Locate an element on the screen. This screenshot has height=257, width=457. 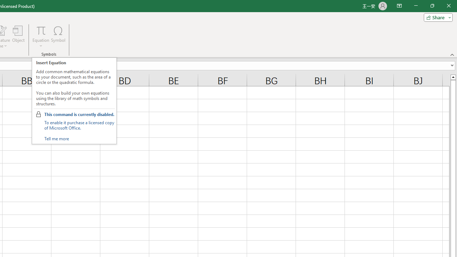
This command is currently disabled. is located at coordinates (79, 114).